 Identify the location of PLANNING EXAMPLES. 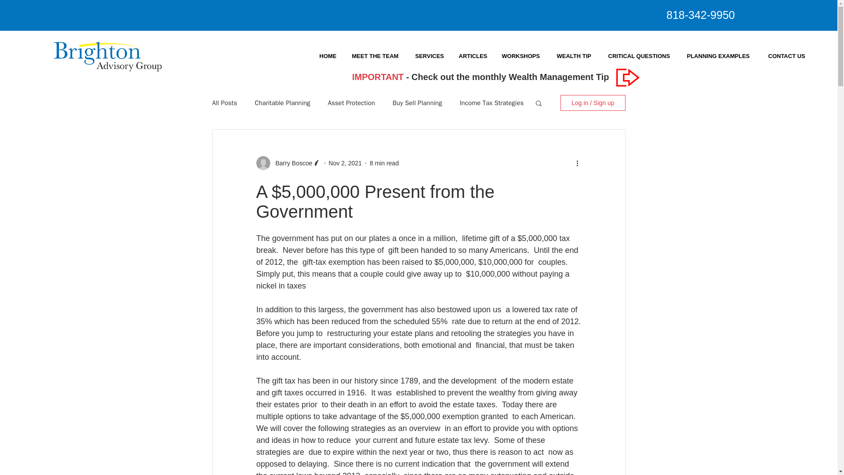
(720, 55).